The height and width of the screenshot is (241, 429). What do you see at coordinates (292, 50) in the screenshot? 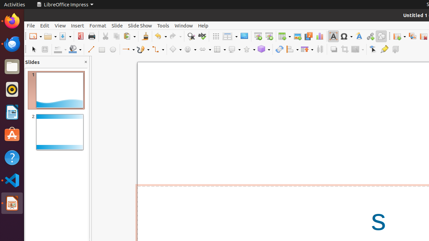
I see `Align` at bounding box center [292, 50].